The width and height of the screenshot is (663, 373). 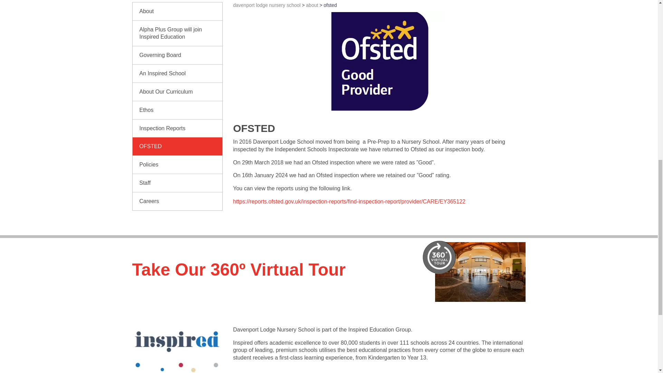 I want to click on davenport lodge nursery school, so click(x=267, y=5).